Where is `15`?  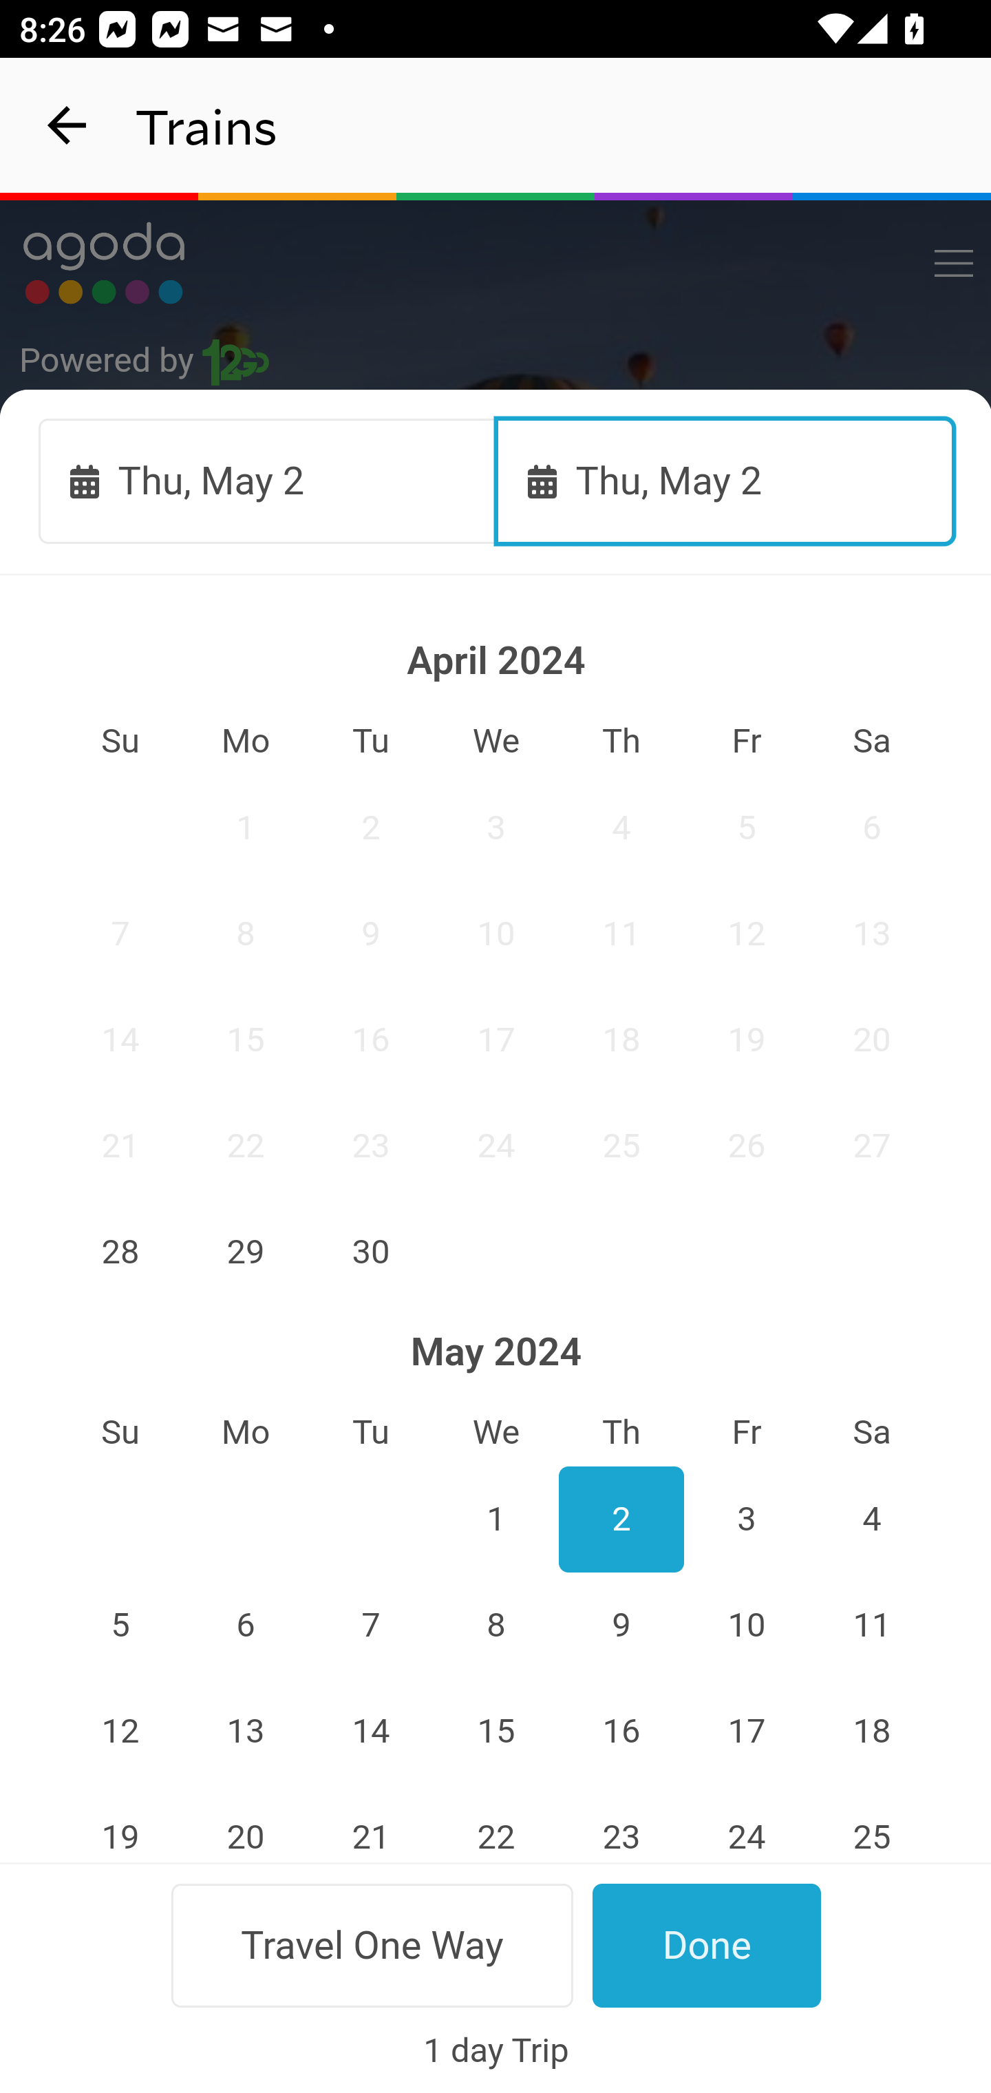 15 is located at coordinates (245, 1040).